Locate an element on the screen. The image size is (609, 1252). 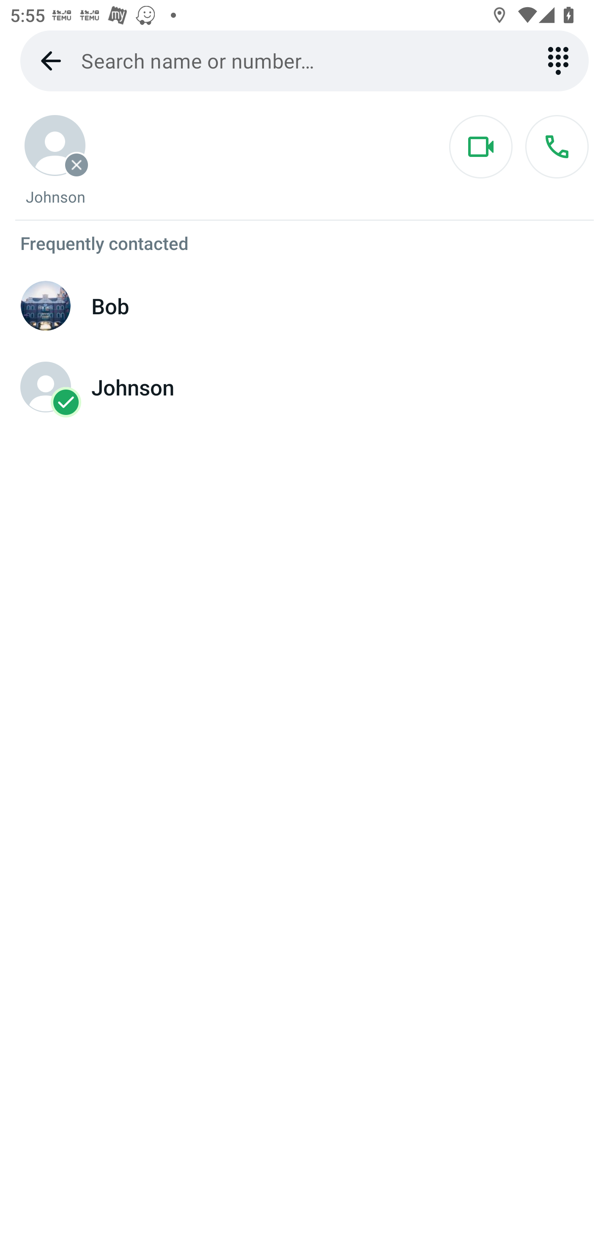
Johnson Selected Johnson is located at coordinates (304, 387).